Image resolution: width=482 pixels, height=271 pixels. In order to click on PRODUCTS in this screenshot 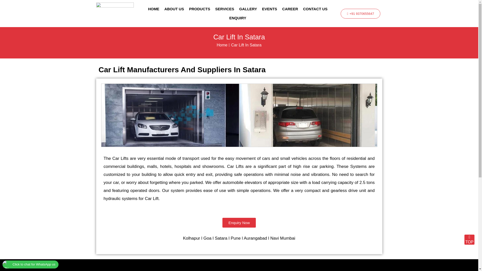, I will do `click(199, 9)`.